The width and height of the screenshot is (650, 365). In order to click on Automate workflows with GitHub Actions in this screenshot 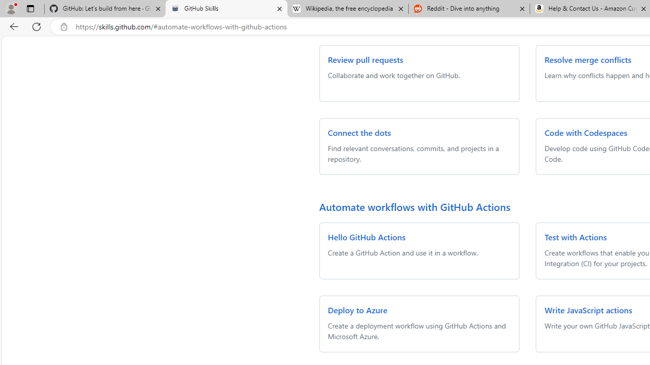, I will do `click(414, 206)`.